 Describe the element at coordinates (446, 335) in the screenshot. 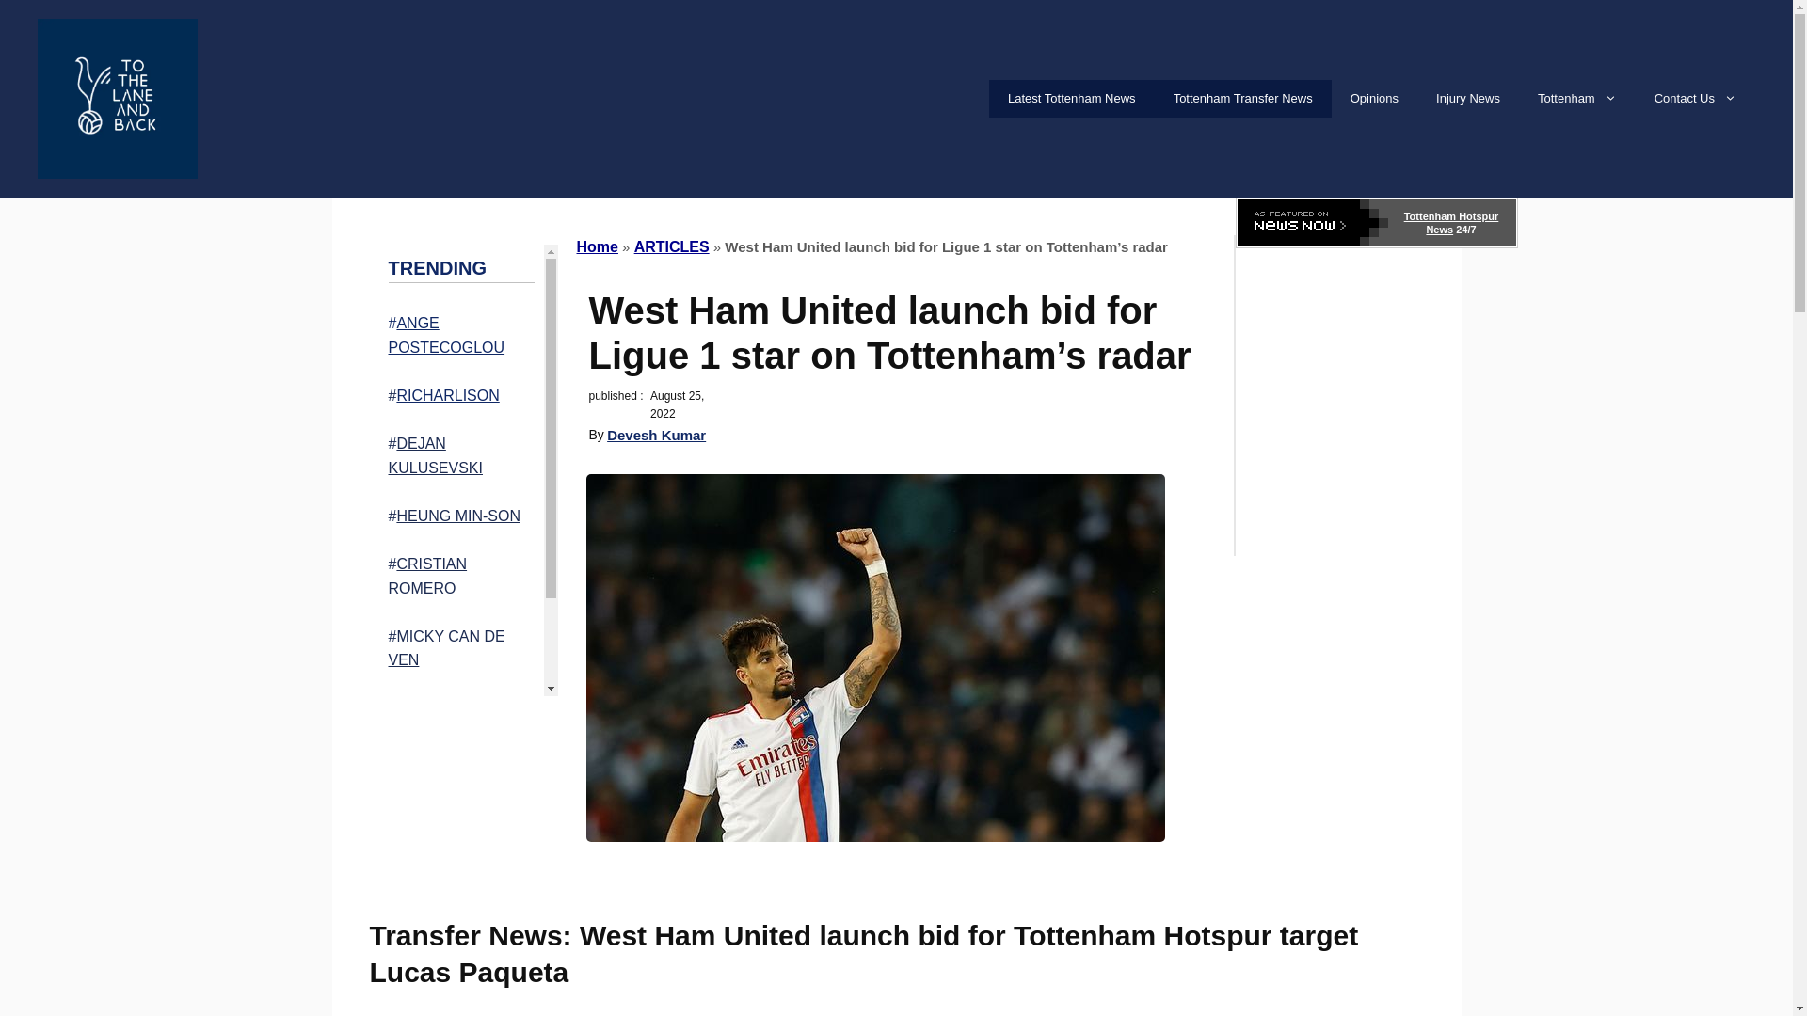

I see `ANGE POSTECOGLOU` at that location.